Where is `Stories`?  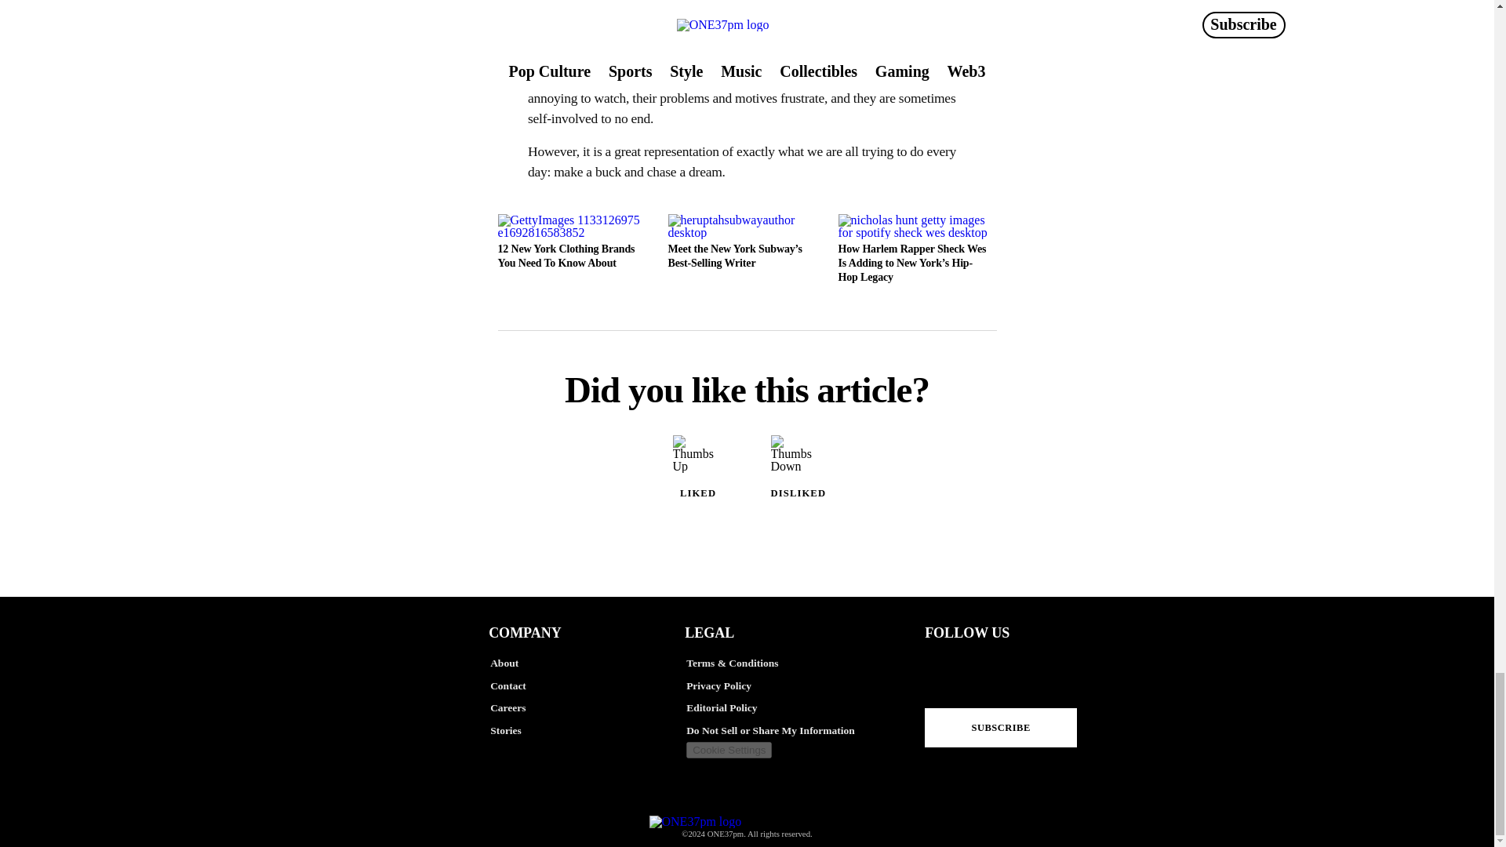 Stories is located at coordinates (588, 731).